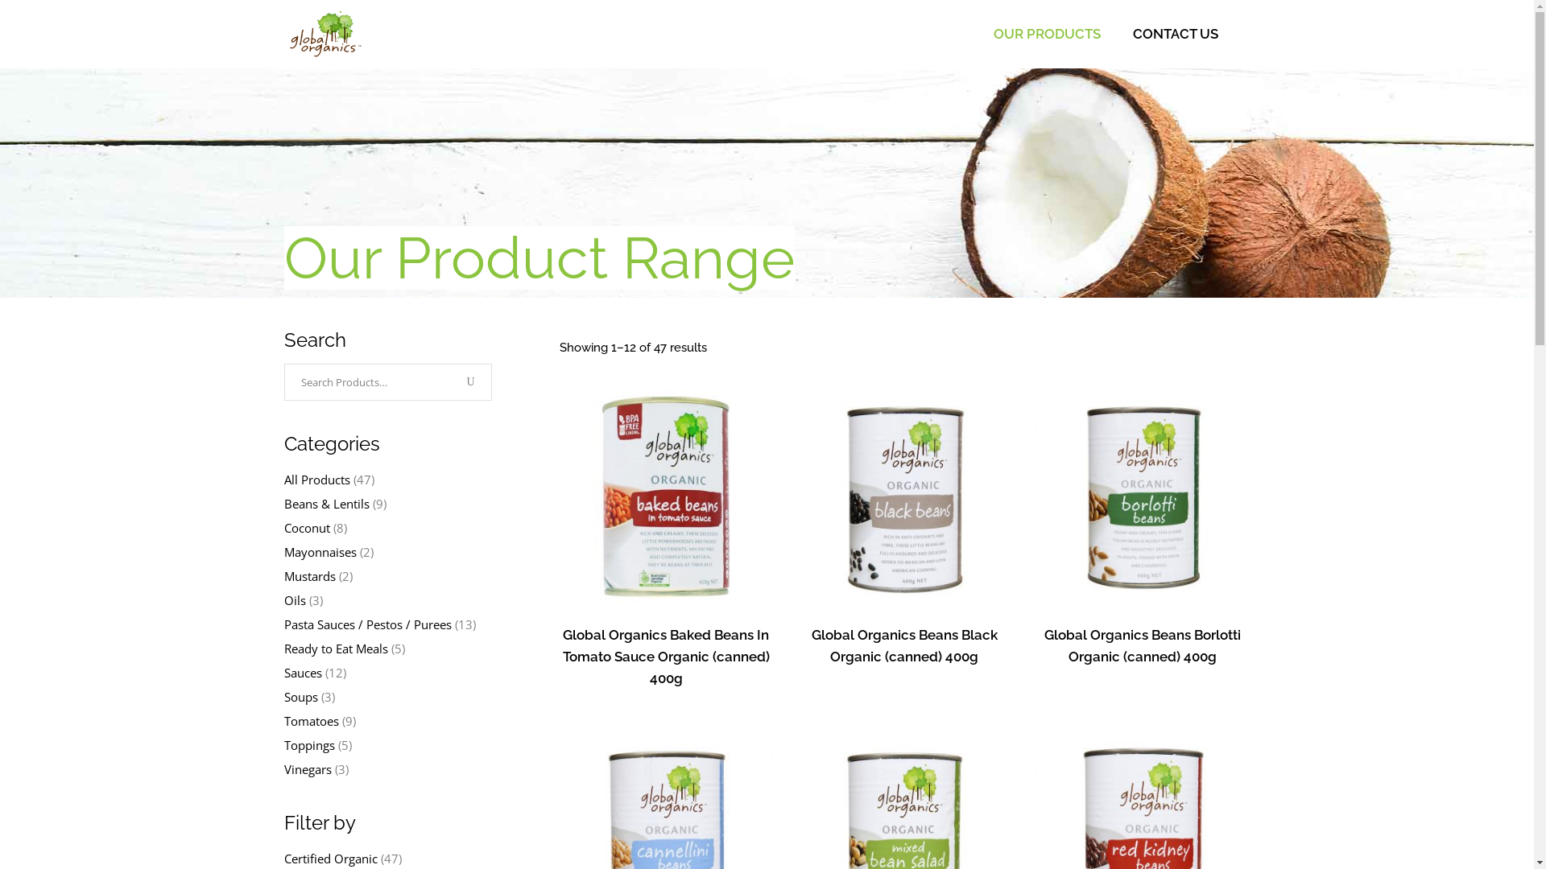 This screenshot has height=869, width=1546. Describe the element at coordinates (335, 649) in the screenshot. I see `Ready to Eat Meals` at that location.